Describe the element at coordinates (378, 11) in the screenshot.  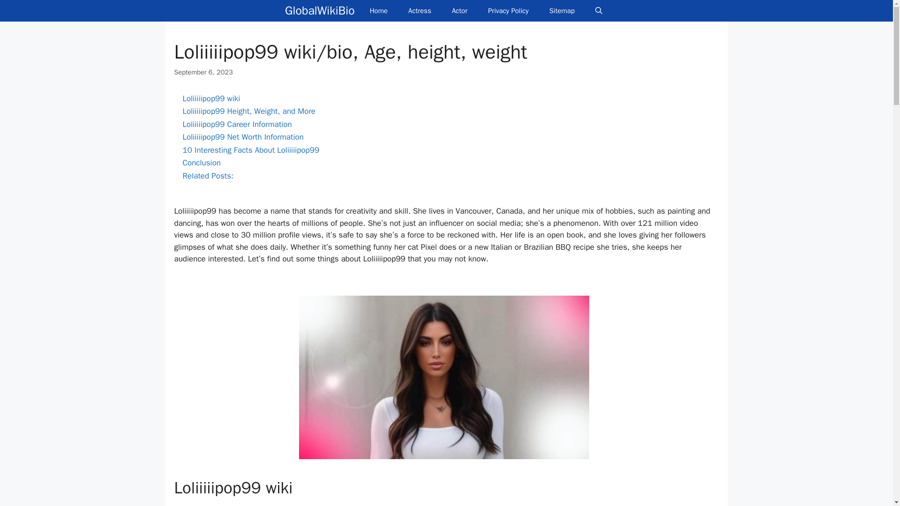
I see `Home` at that location.